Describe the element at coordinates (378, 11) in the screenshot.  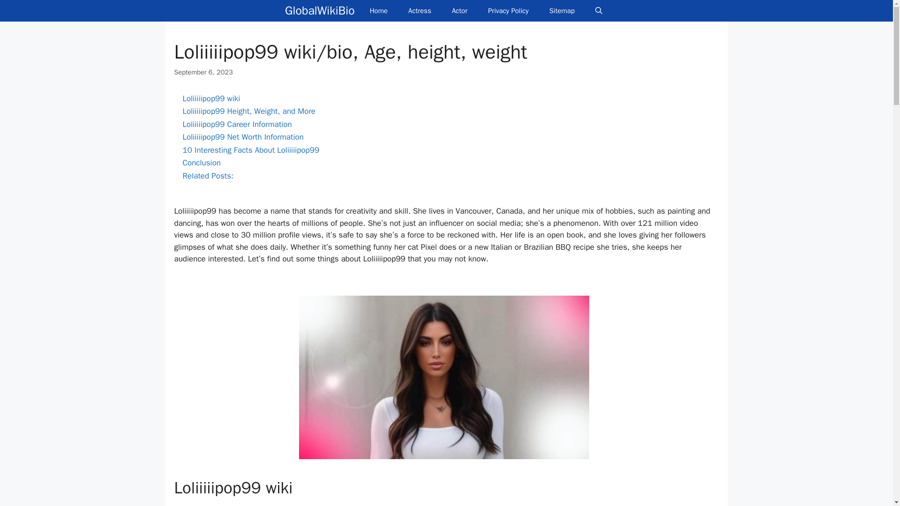
I see `Home` at that location.